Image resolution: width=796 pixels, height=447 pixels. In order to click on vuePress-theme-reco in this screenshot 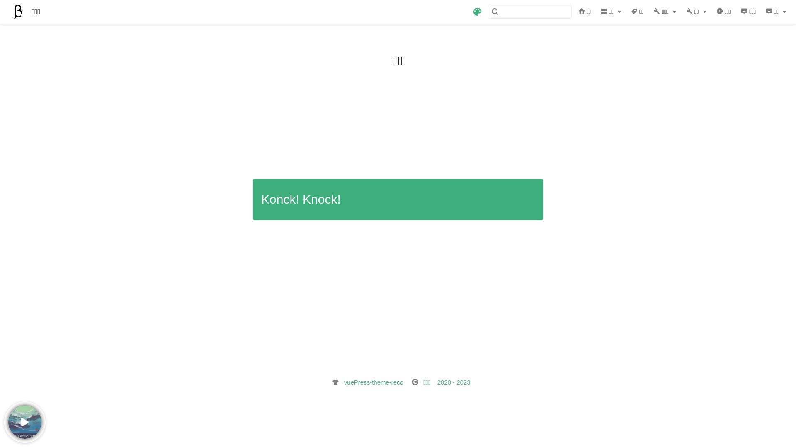, I will do `click(374, 382)`.